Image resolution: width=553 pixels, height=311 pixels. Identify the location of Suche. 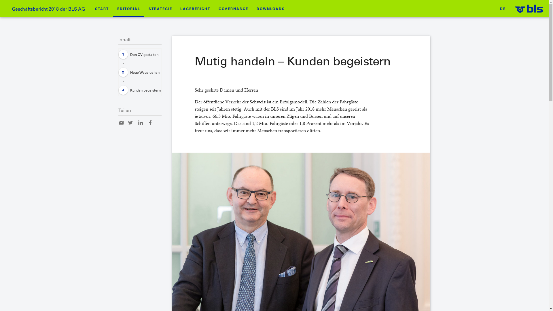
(17, 5).